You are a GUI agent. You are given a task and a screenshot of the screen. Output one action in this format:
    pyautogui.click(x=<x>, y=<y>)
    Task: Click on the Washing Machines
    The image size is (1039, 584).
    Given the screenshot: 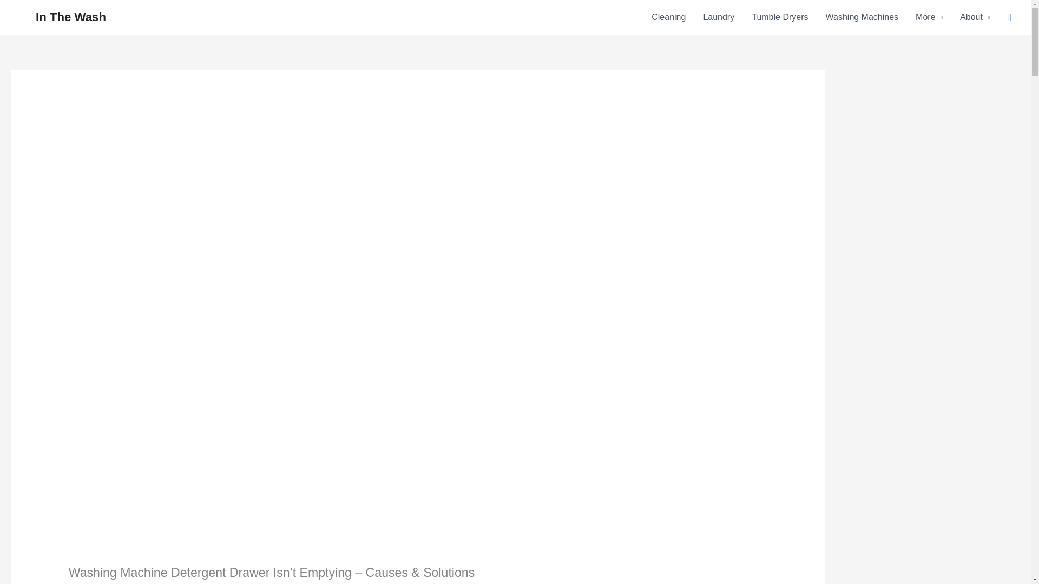 What is the action you would take?
    pyautogui.click(x=862, y=17)
    